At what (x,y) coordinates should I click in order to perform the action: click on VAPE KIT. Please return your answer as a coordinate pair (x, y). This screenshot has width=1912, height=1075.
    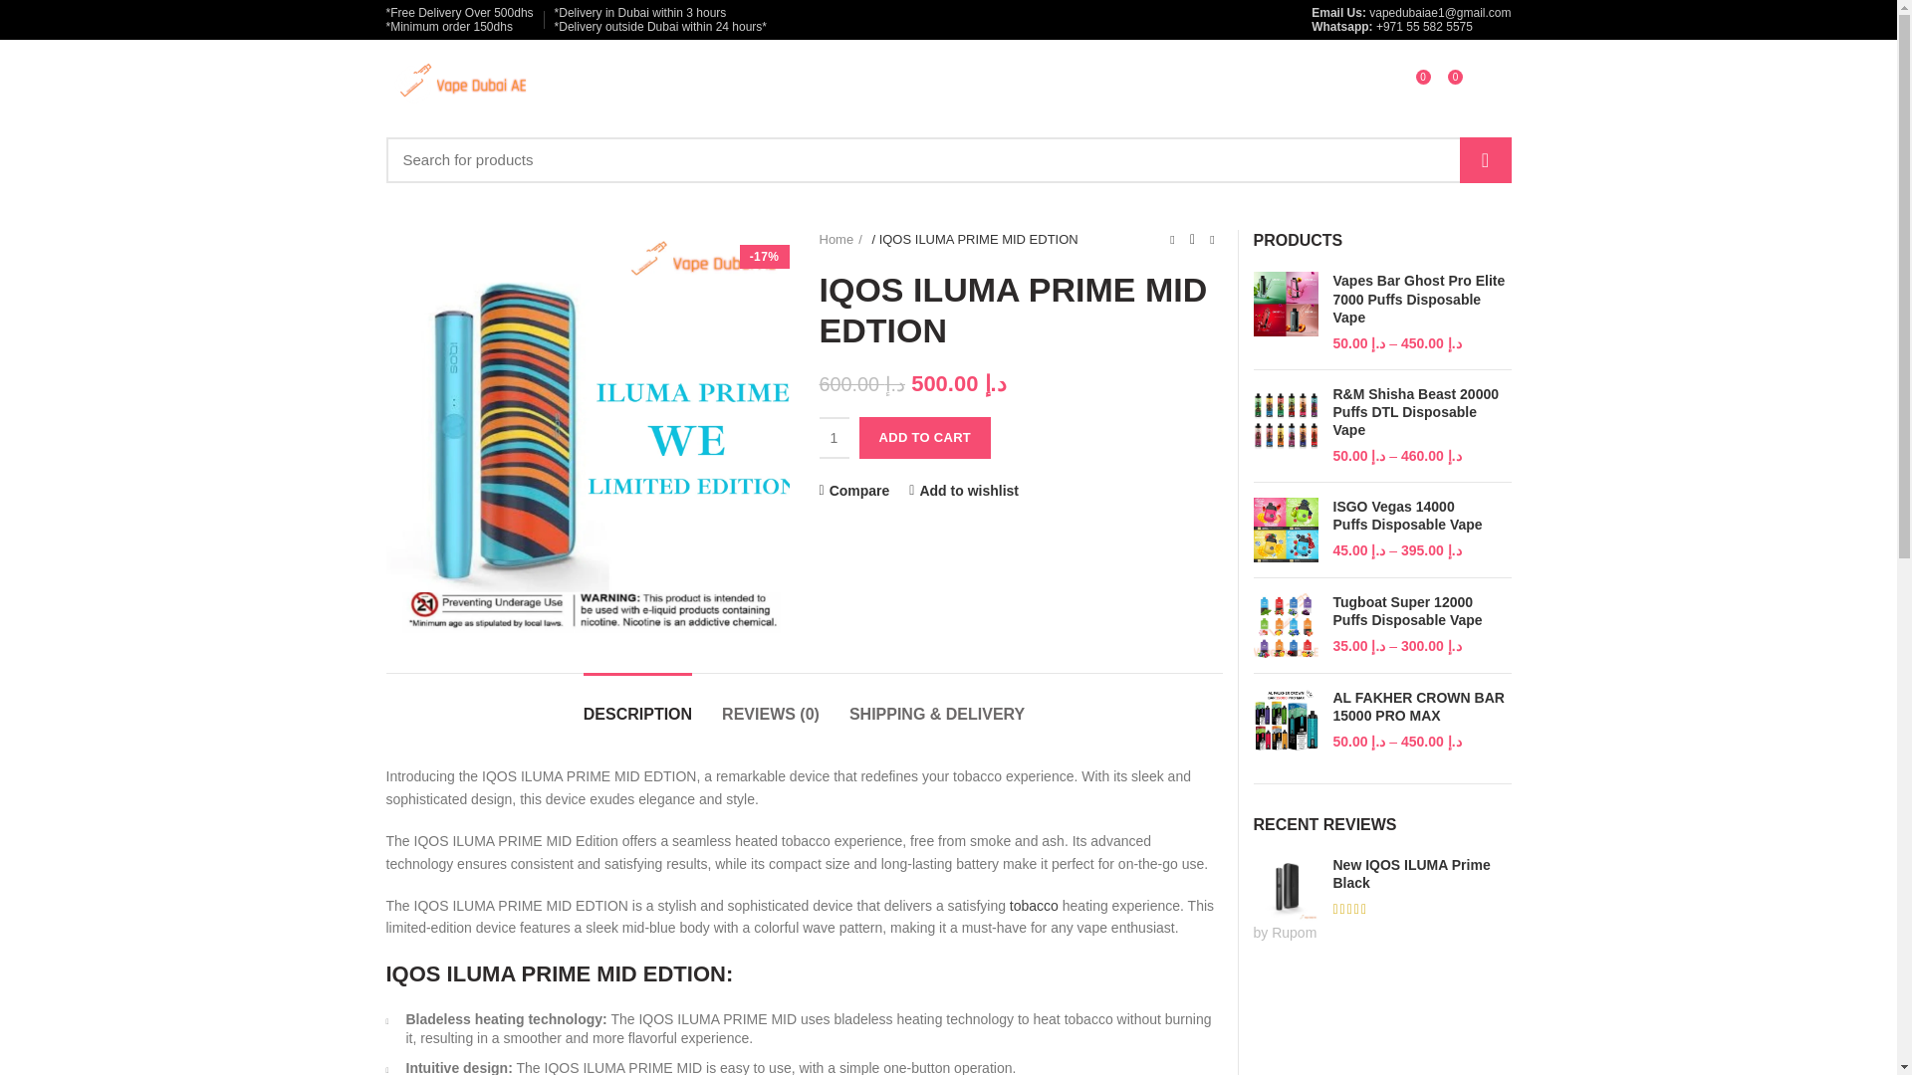
    Looking at the image, I should click on (713, 84).